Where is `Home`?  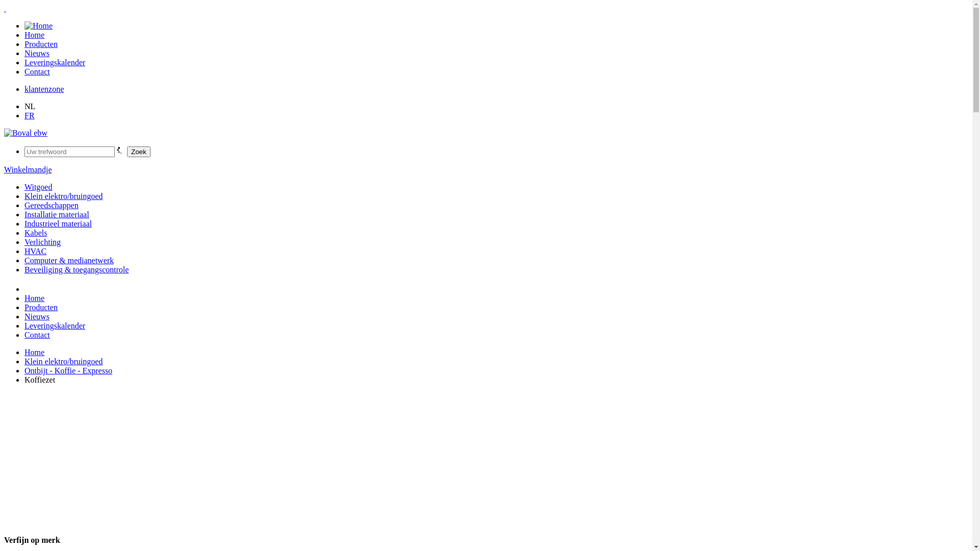 Home is located at coordinates (35, 35).